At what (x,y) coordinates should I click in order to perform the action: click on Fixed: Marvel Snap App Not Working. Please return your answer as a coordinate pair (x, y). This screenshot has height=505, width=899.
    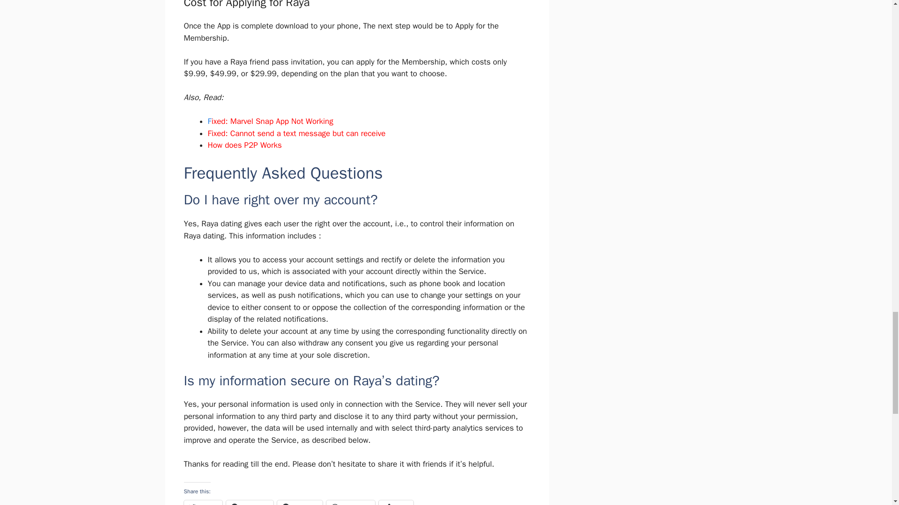
    Looking at the image, I should click on (271, 122).